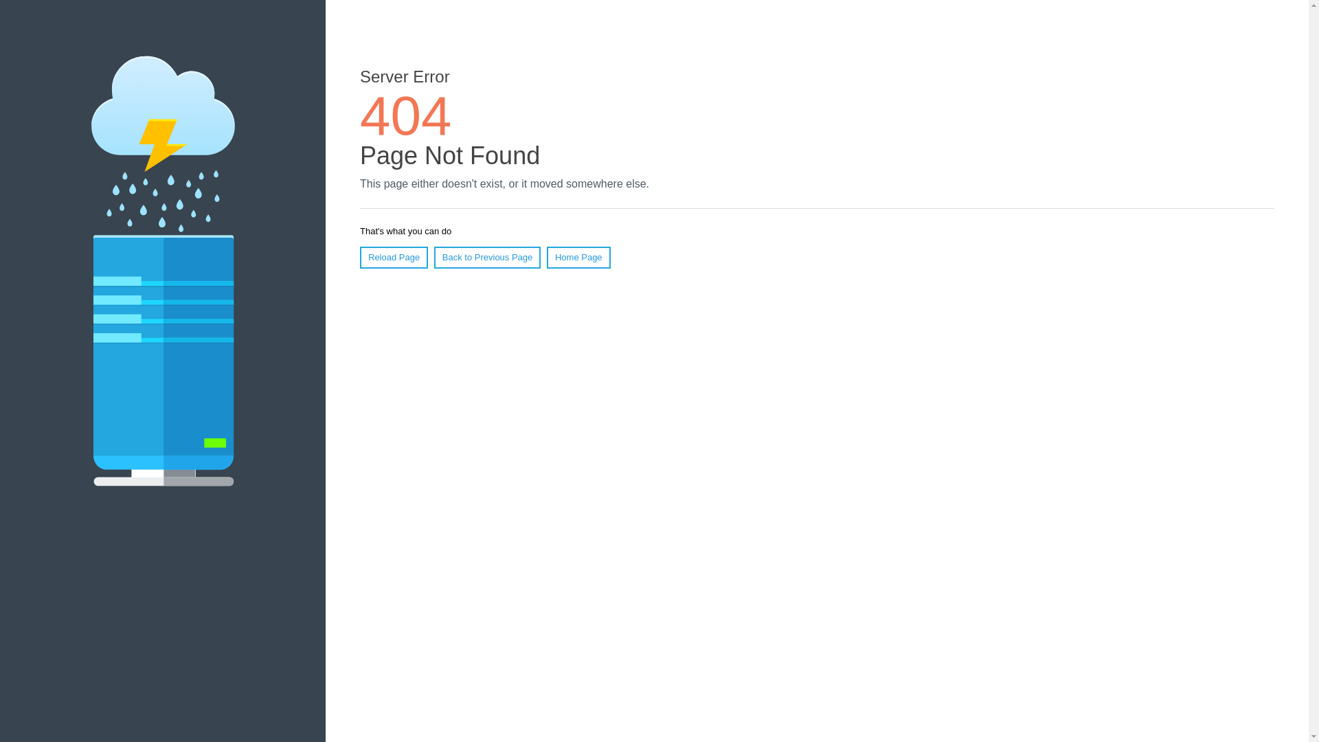 This screenshot has height=742, width=1319. What do you see at coordinates (394, 258) in the screenshot?
I see `Reload Page` at bounding box center [394, 258].